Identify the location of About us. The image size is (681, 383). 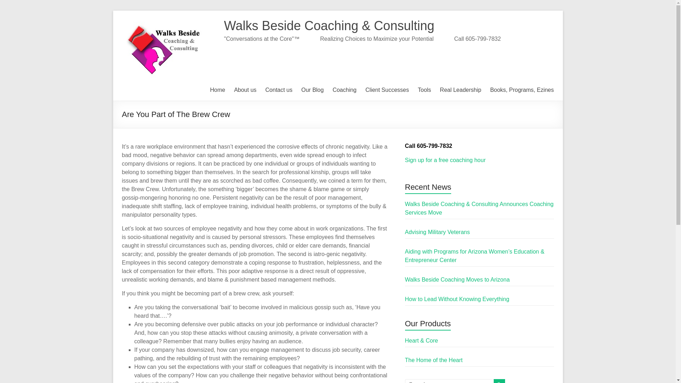
(245, 90).